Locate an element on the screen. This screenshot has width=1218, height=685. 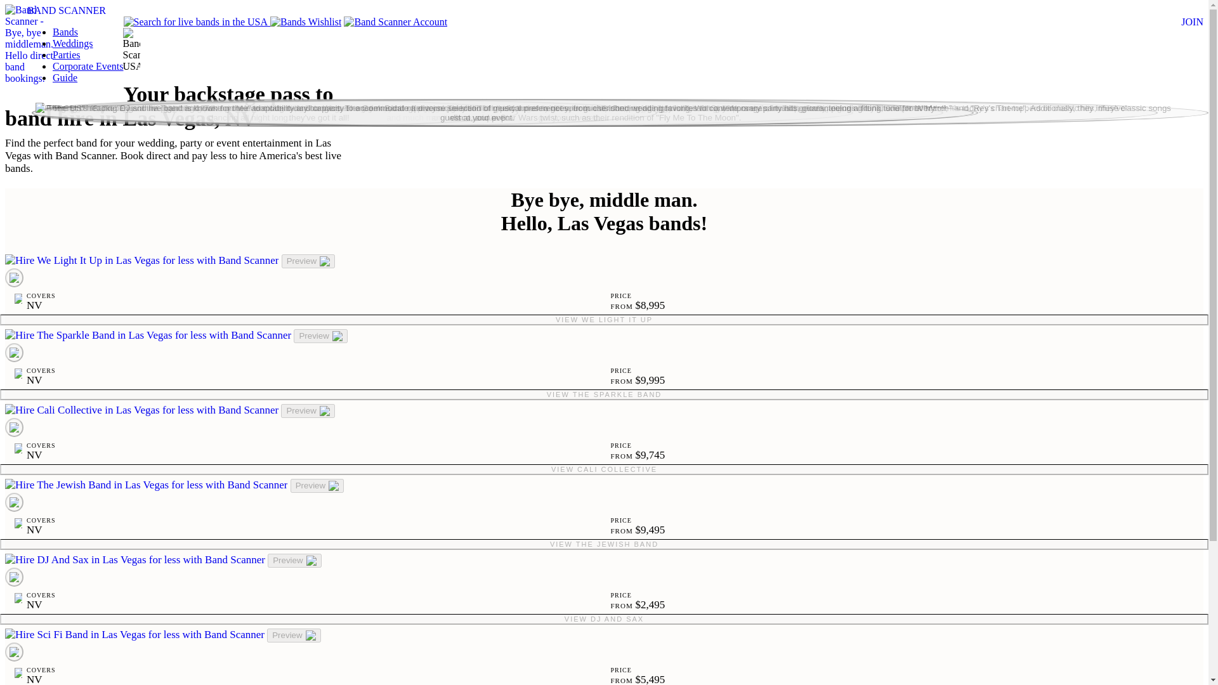
Bands is located at coordinates (65, 32).